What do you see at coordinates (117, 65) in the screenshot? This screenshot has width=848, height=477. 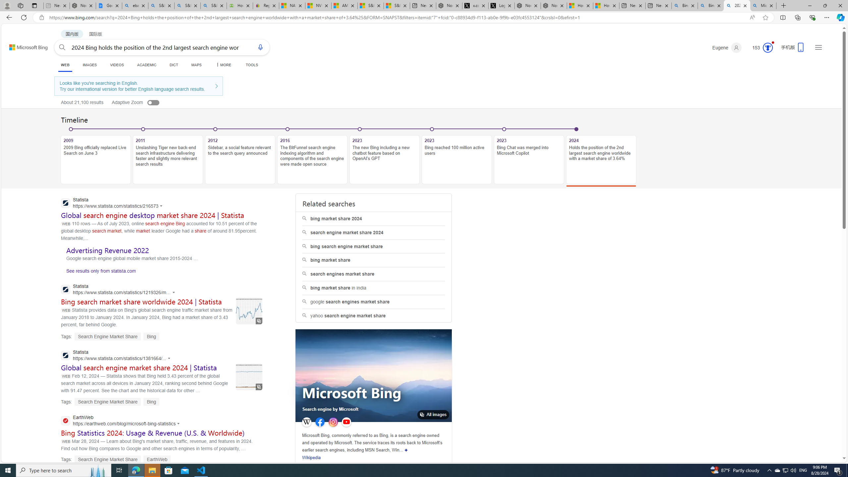 I see `VIDEOS` at bounding box center [117, 65].